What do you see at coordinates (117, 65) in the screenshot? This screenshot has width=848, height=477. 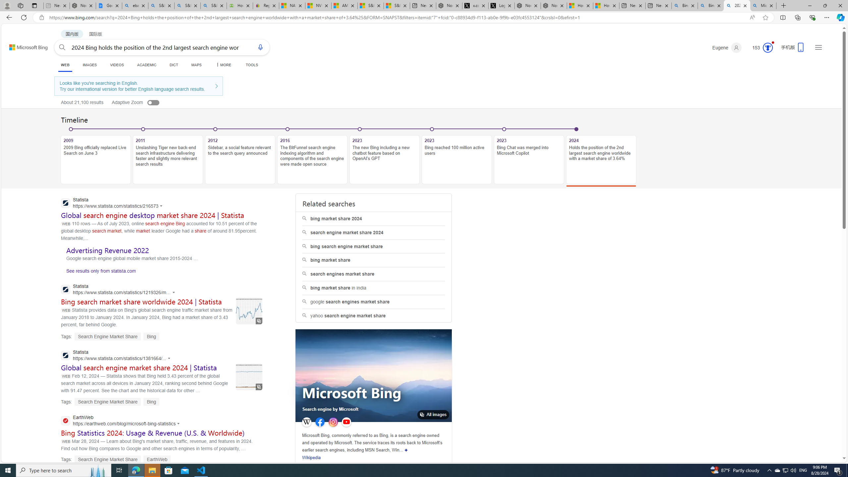 I see `VIDEOS` at bounding box center [117, 65].